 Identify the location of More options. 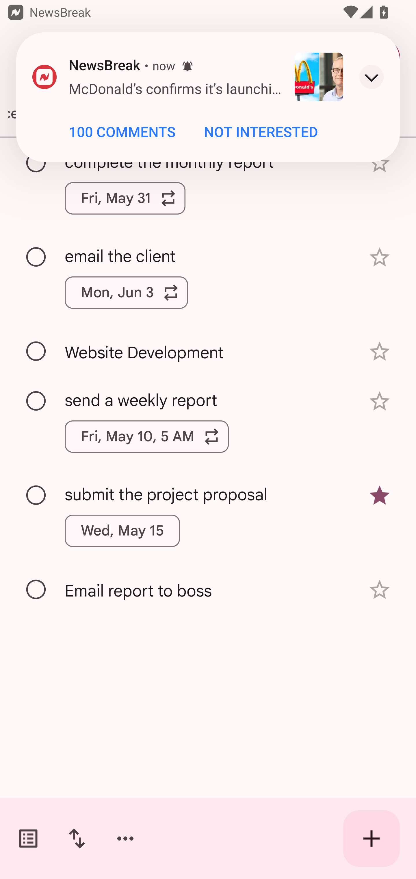
(125, 839).